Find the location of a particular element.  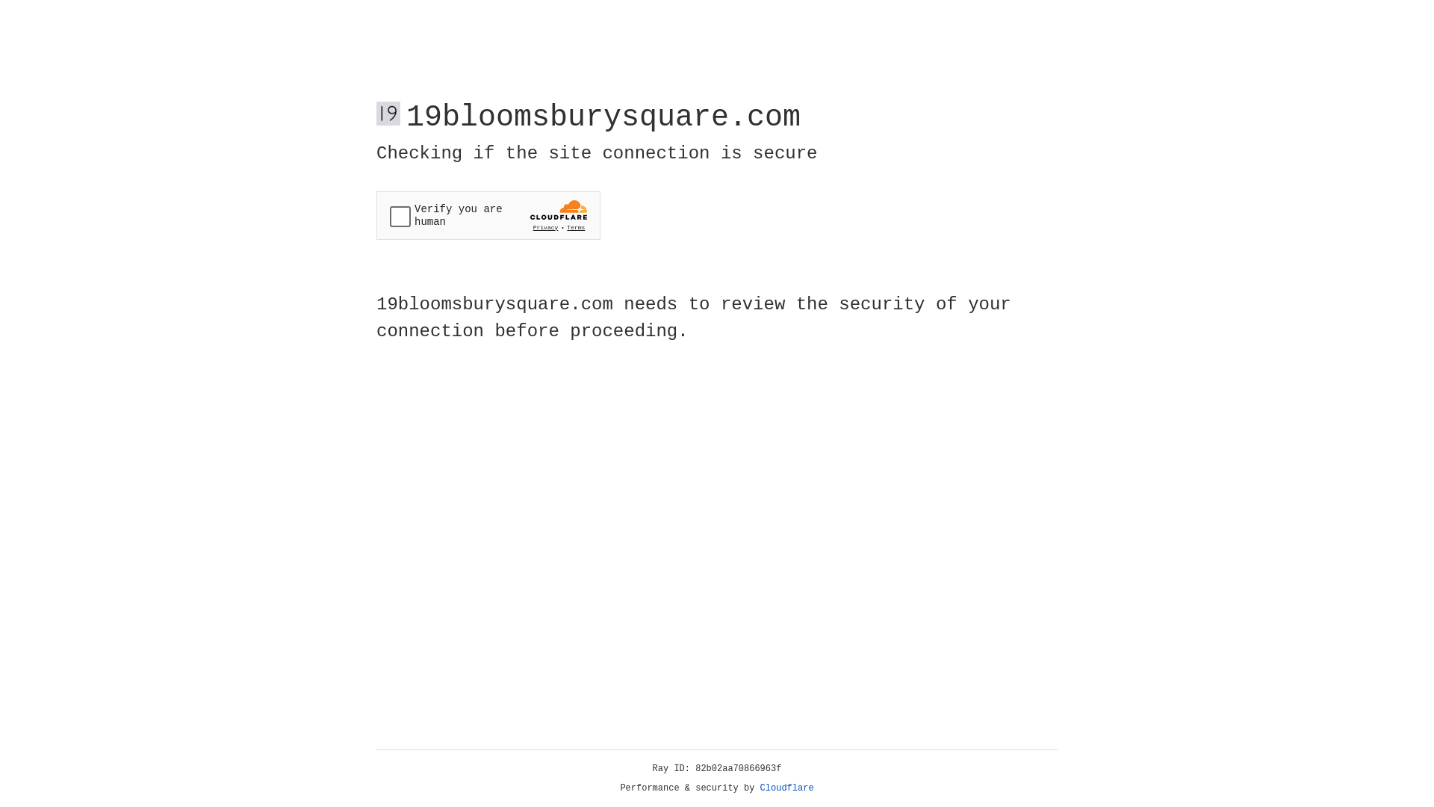

Cloudflare is located at coordinates (787, 788).